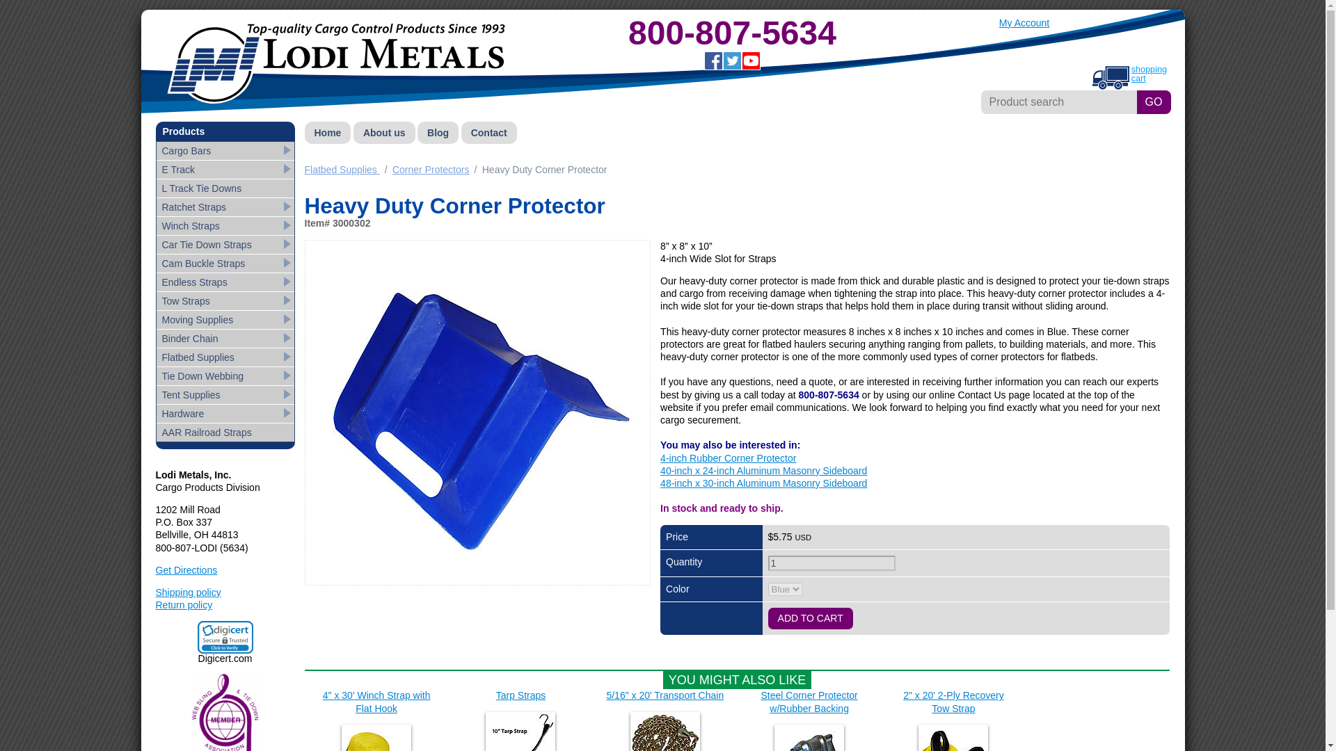  Describe the element at coordinates (437, 132) in the screenshot. I see `Blog` at that location.